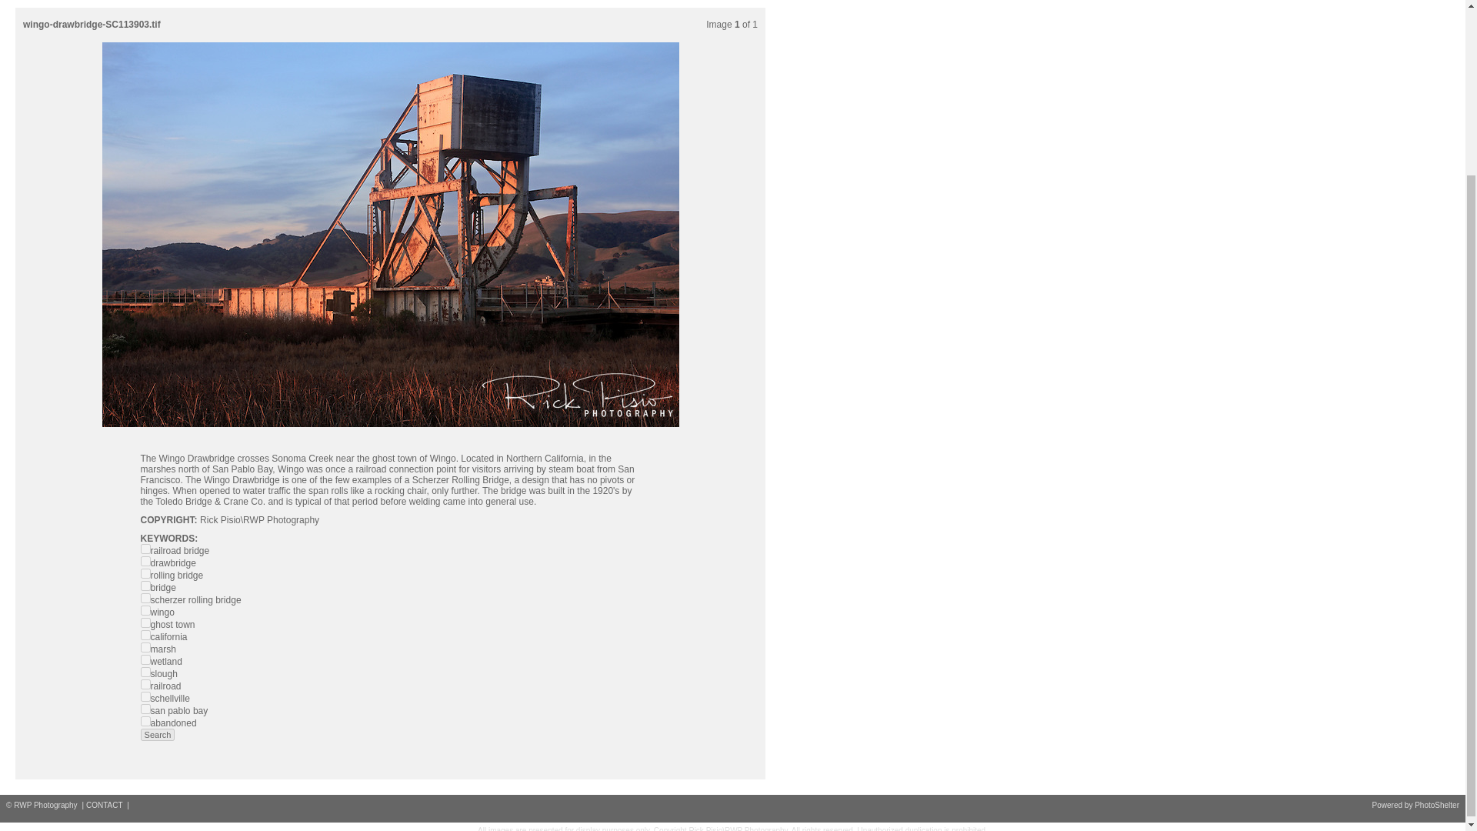  What do you see at coordinates (1437, 805) in the screenshot?
I see `PhotoShelter` at bounding box center [1437, 805].